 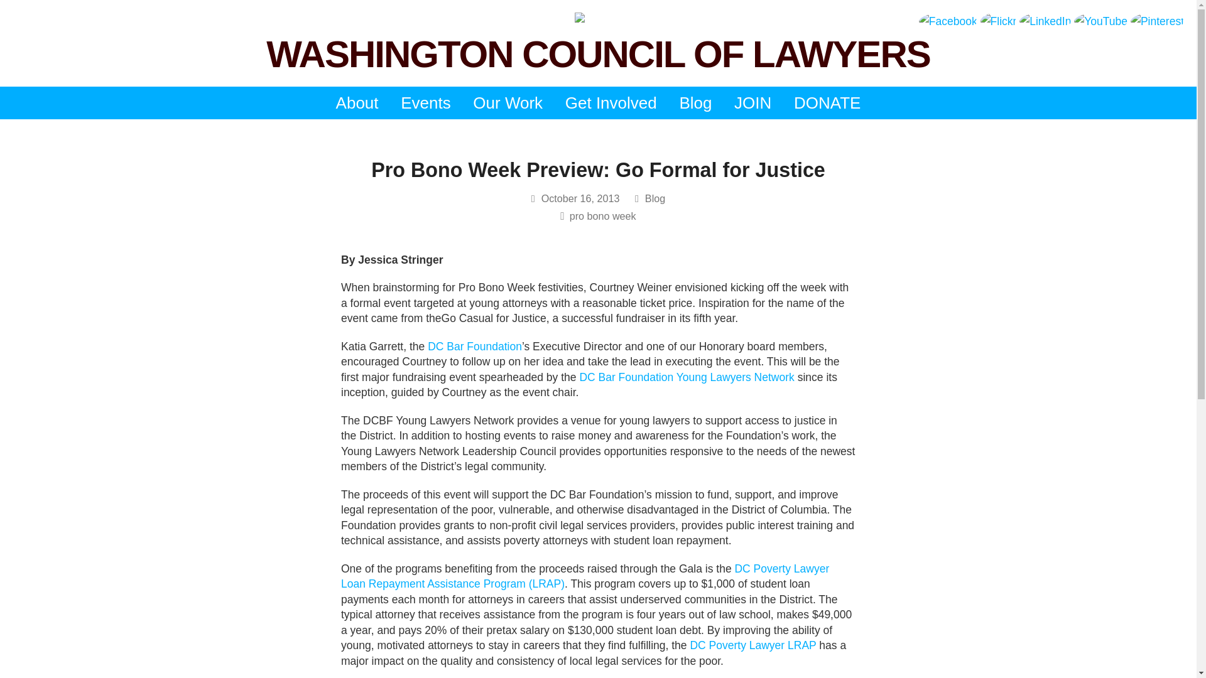 I want to click on Events, so click(x=426, y=103).